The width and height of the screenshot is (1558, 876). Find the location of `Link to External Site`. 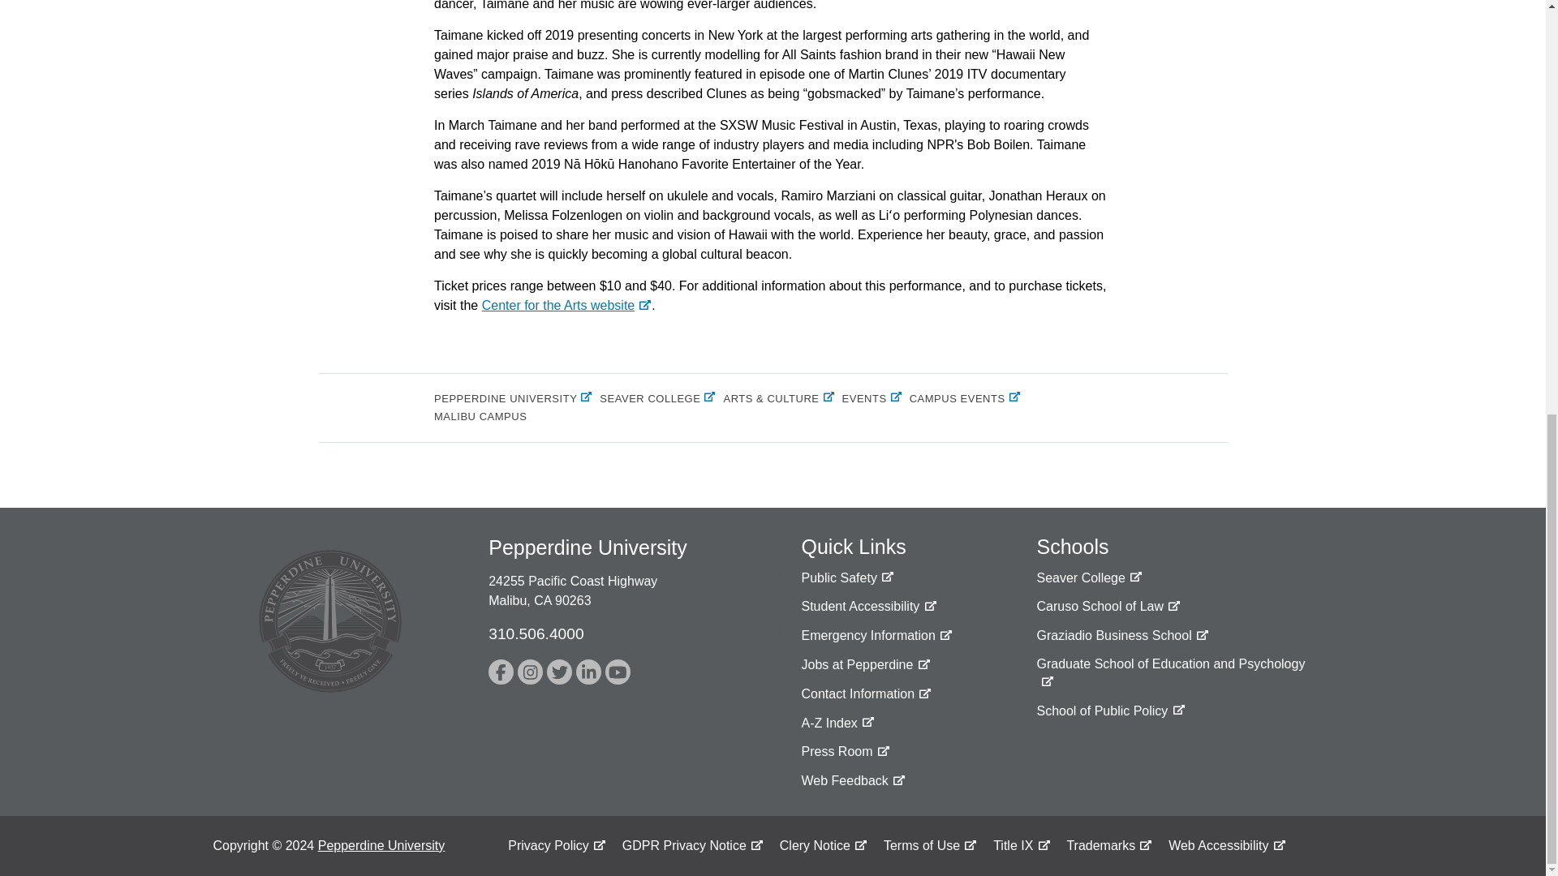

Link to External Site is located at coordinates (1108, 607).